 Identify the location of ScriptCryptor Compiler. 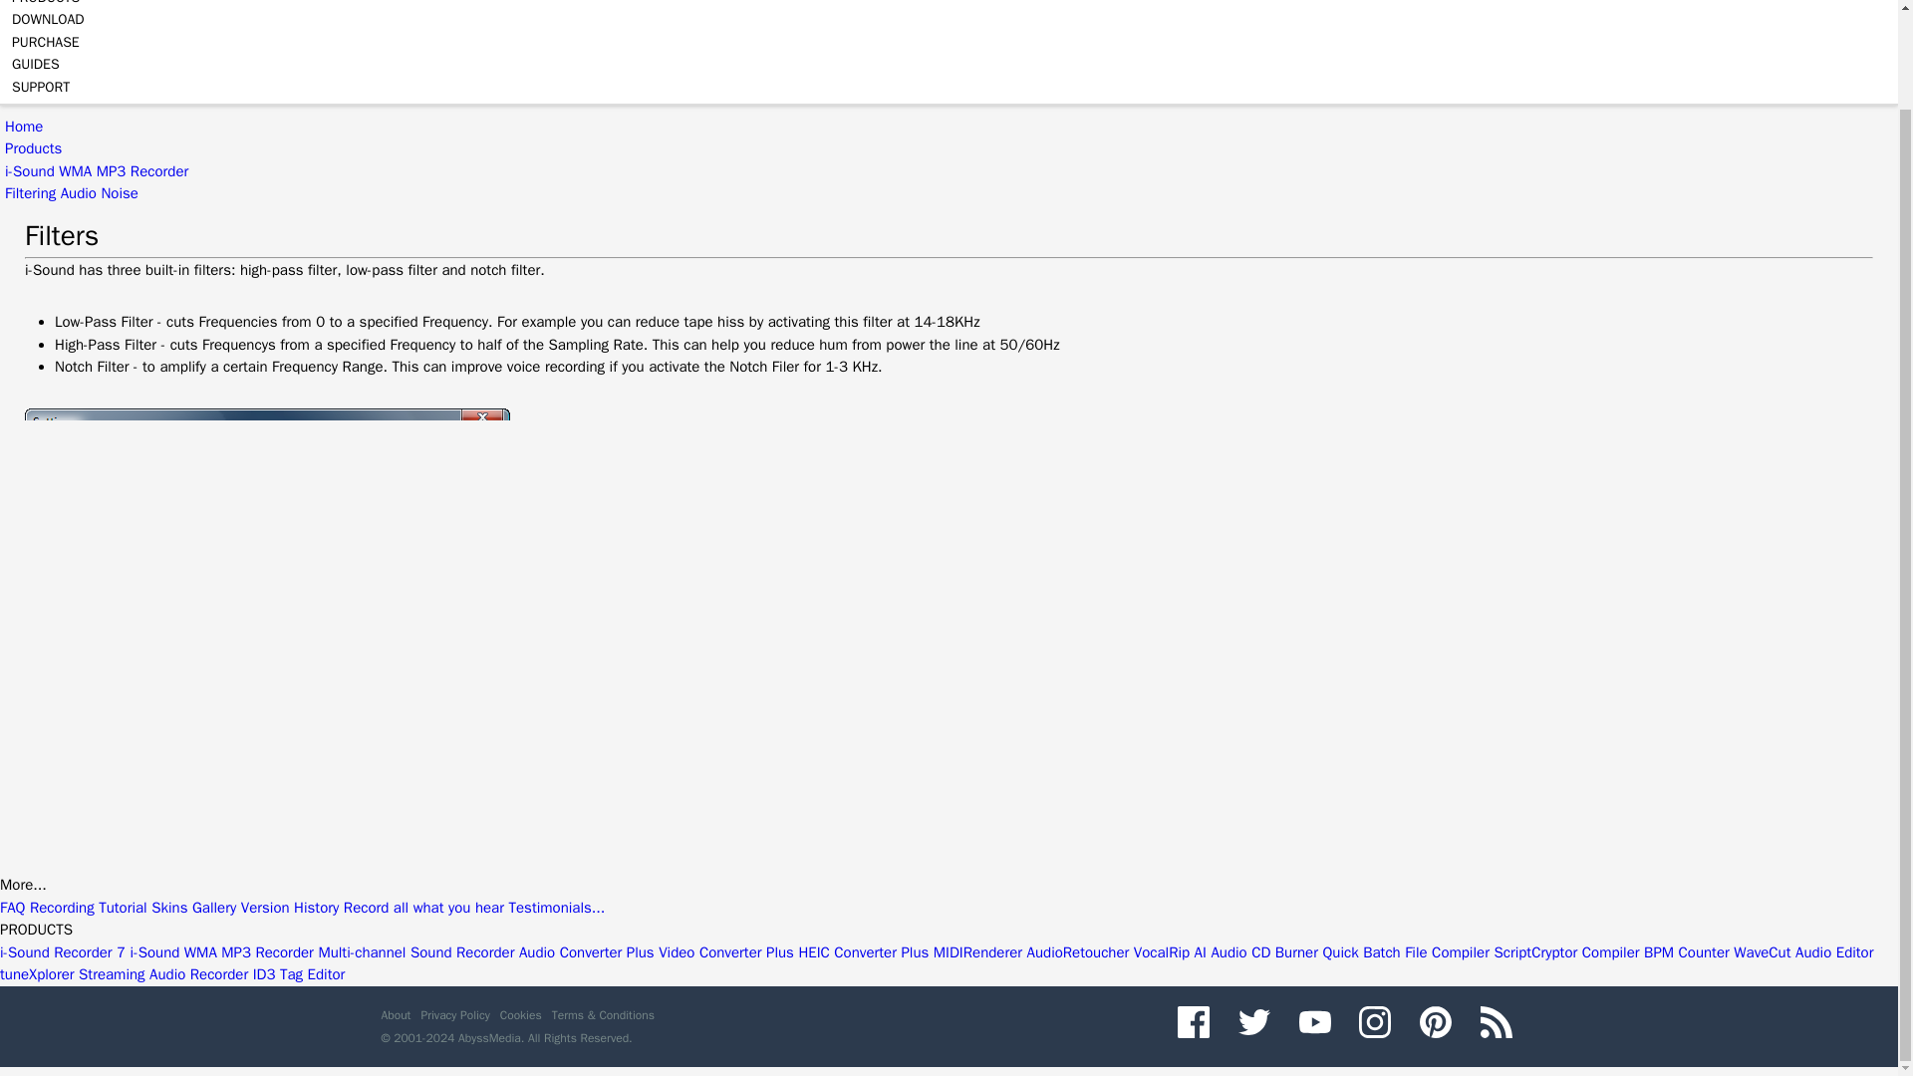
(1566, 952).